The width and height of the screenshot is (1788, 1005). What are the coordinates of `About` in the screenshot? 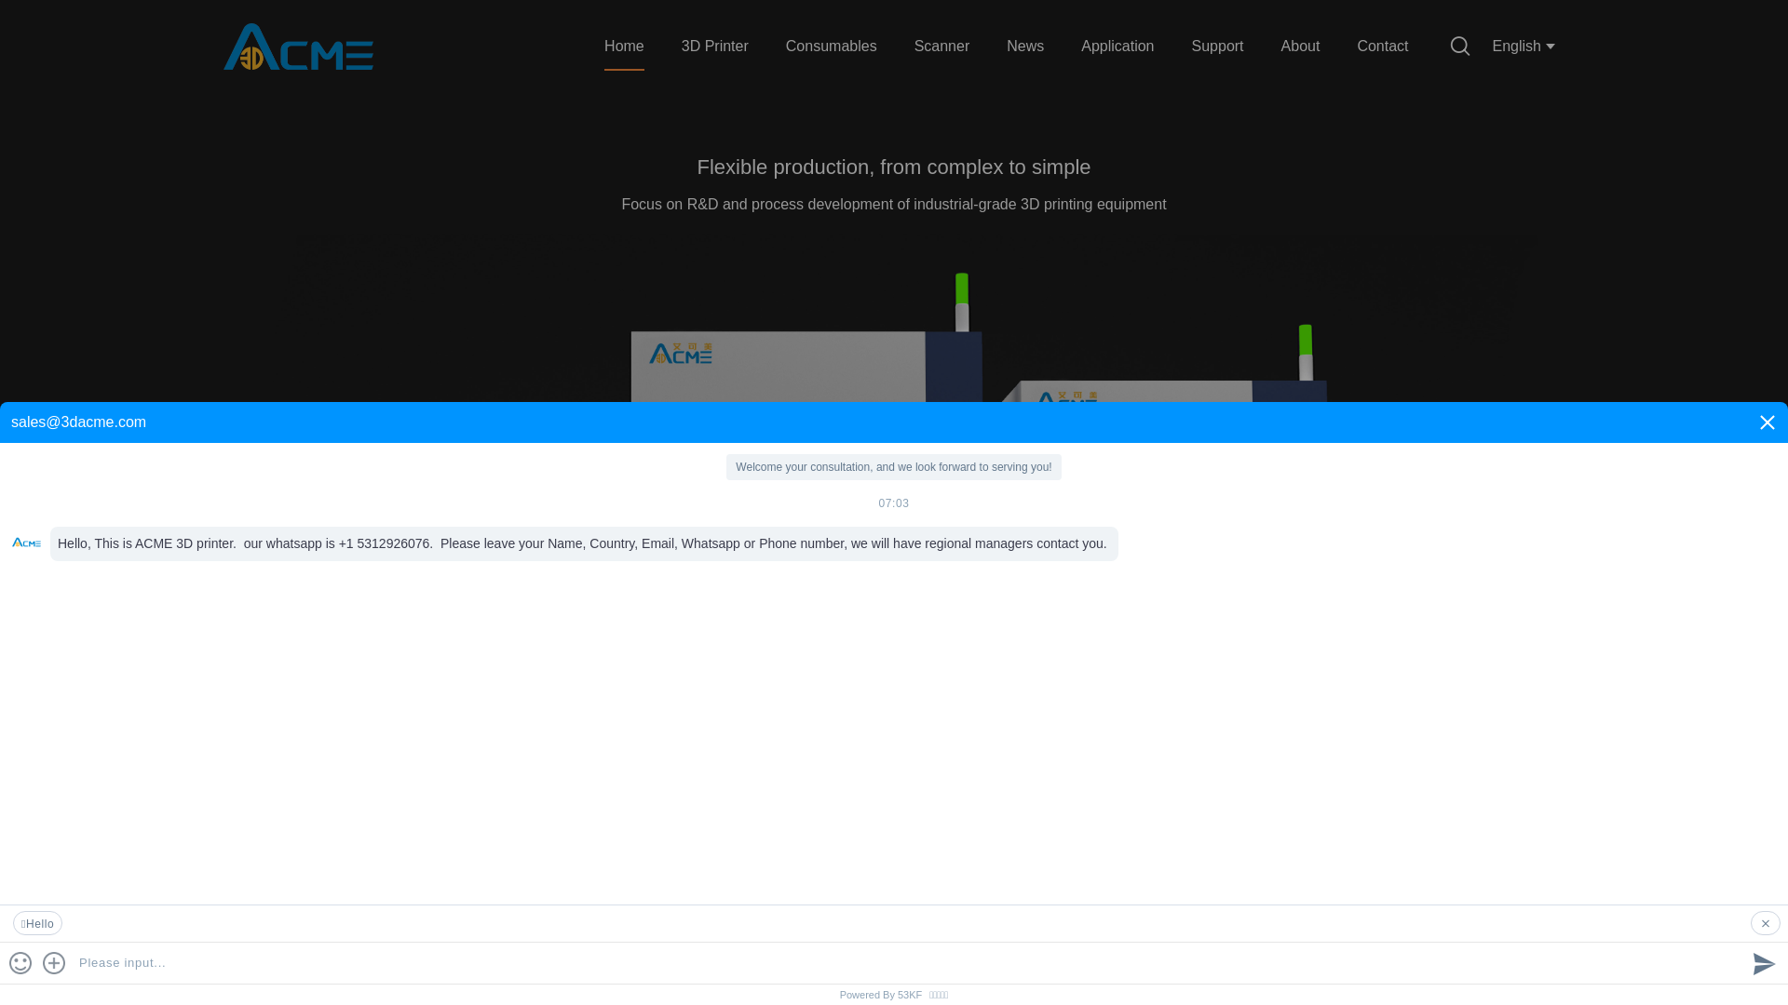 It's located at (1301, 47).